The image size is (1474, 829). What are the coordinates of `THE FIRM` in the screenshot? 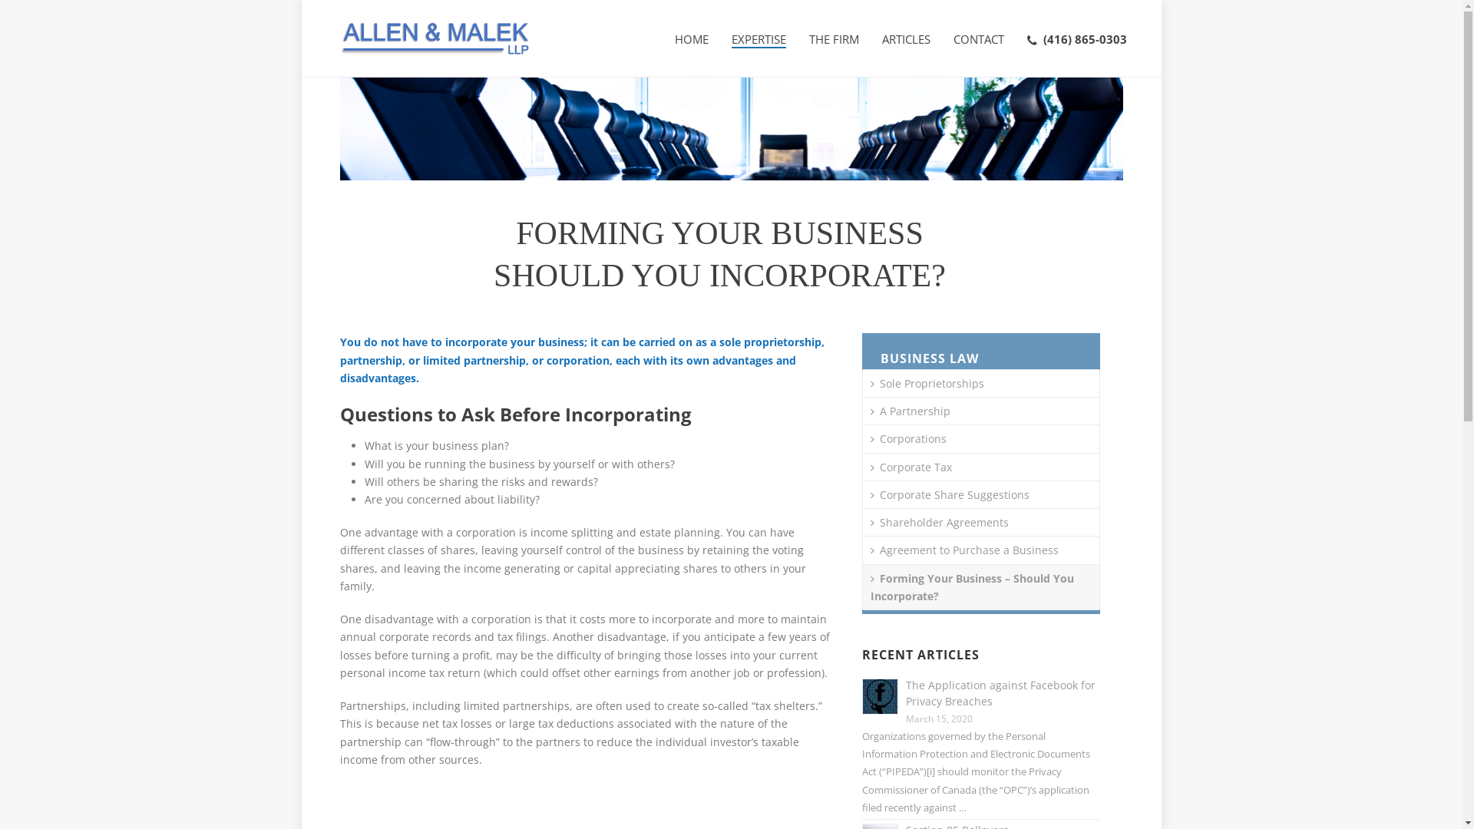 It's located at (834, 38).